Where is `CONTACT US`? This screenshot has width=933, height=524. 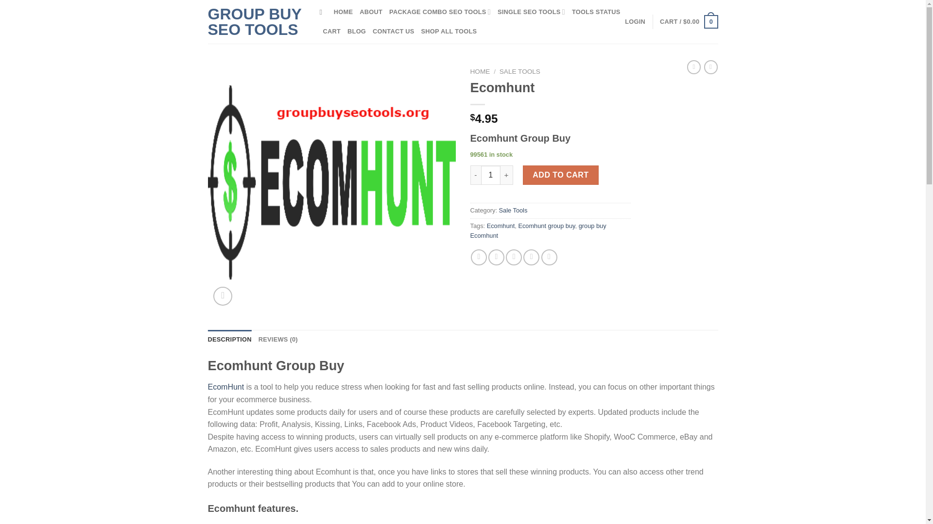
CONTACT US is located at coordinates (393, 32).